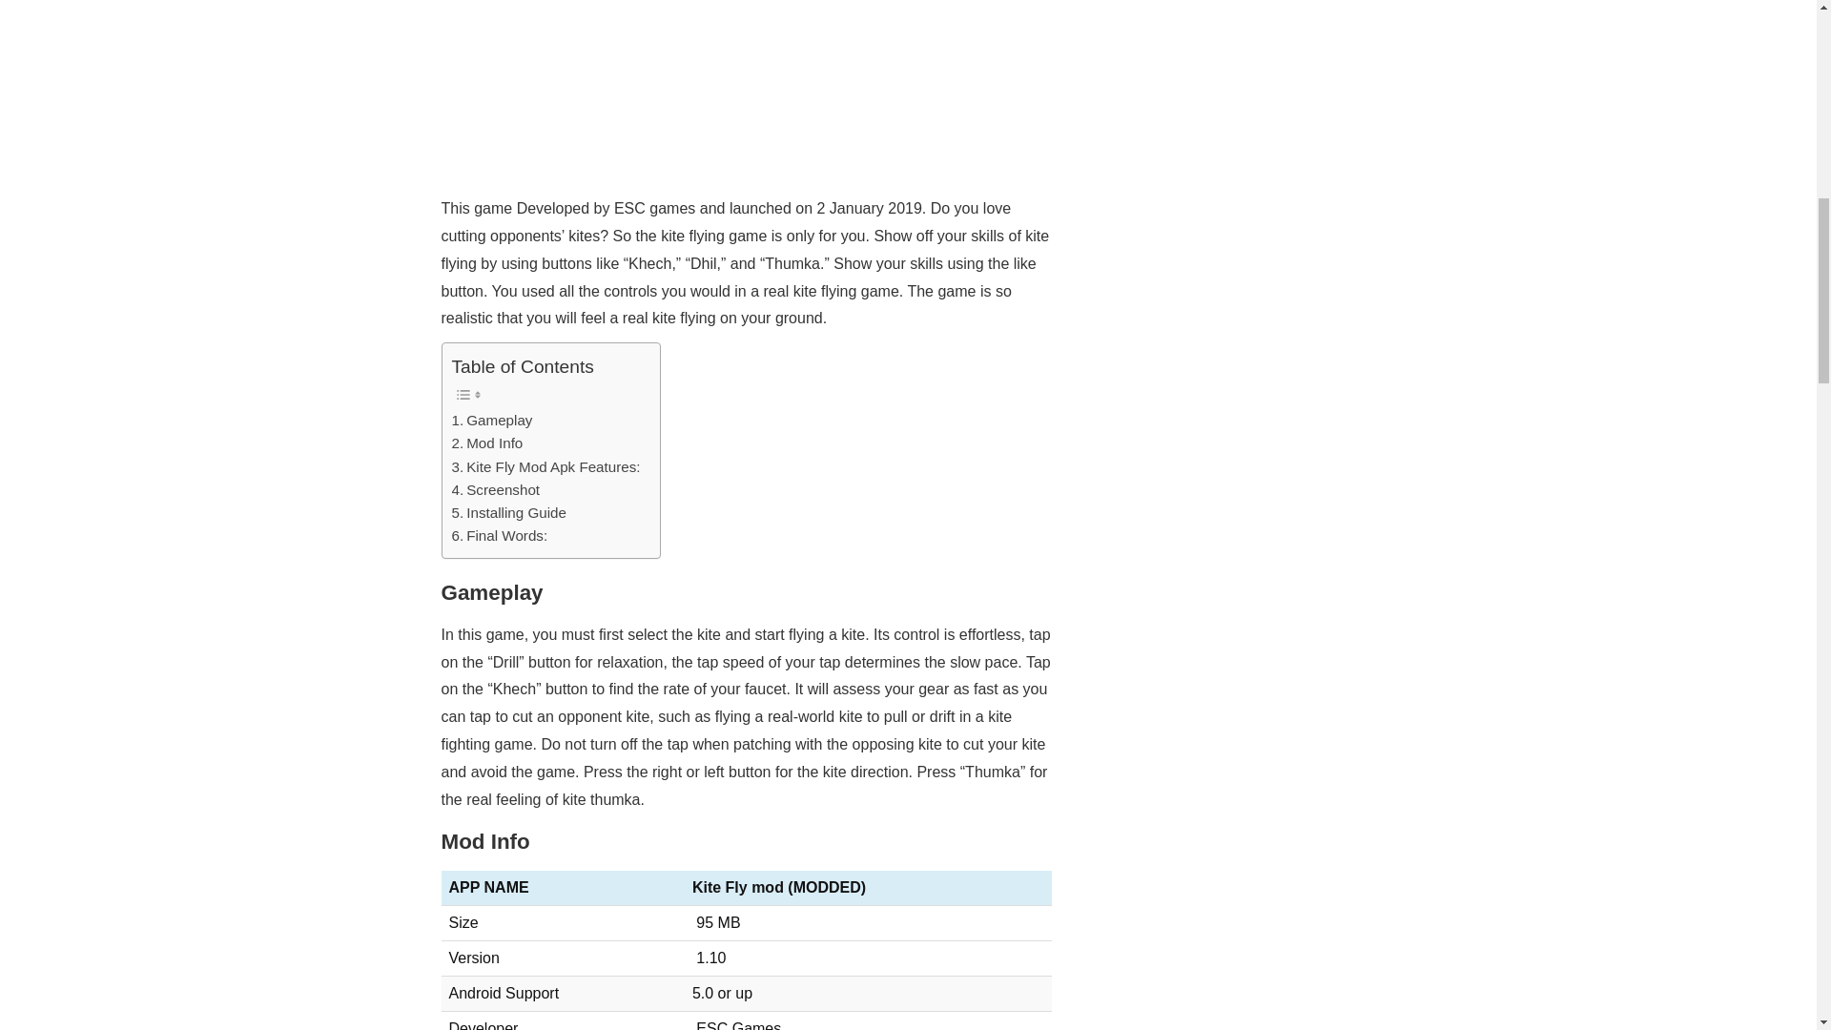  I want to click on Mod Info, so click(488, 443).